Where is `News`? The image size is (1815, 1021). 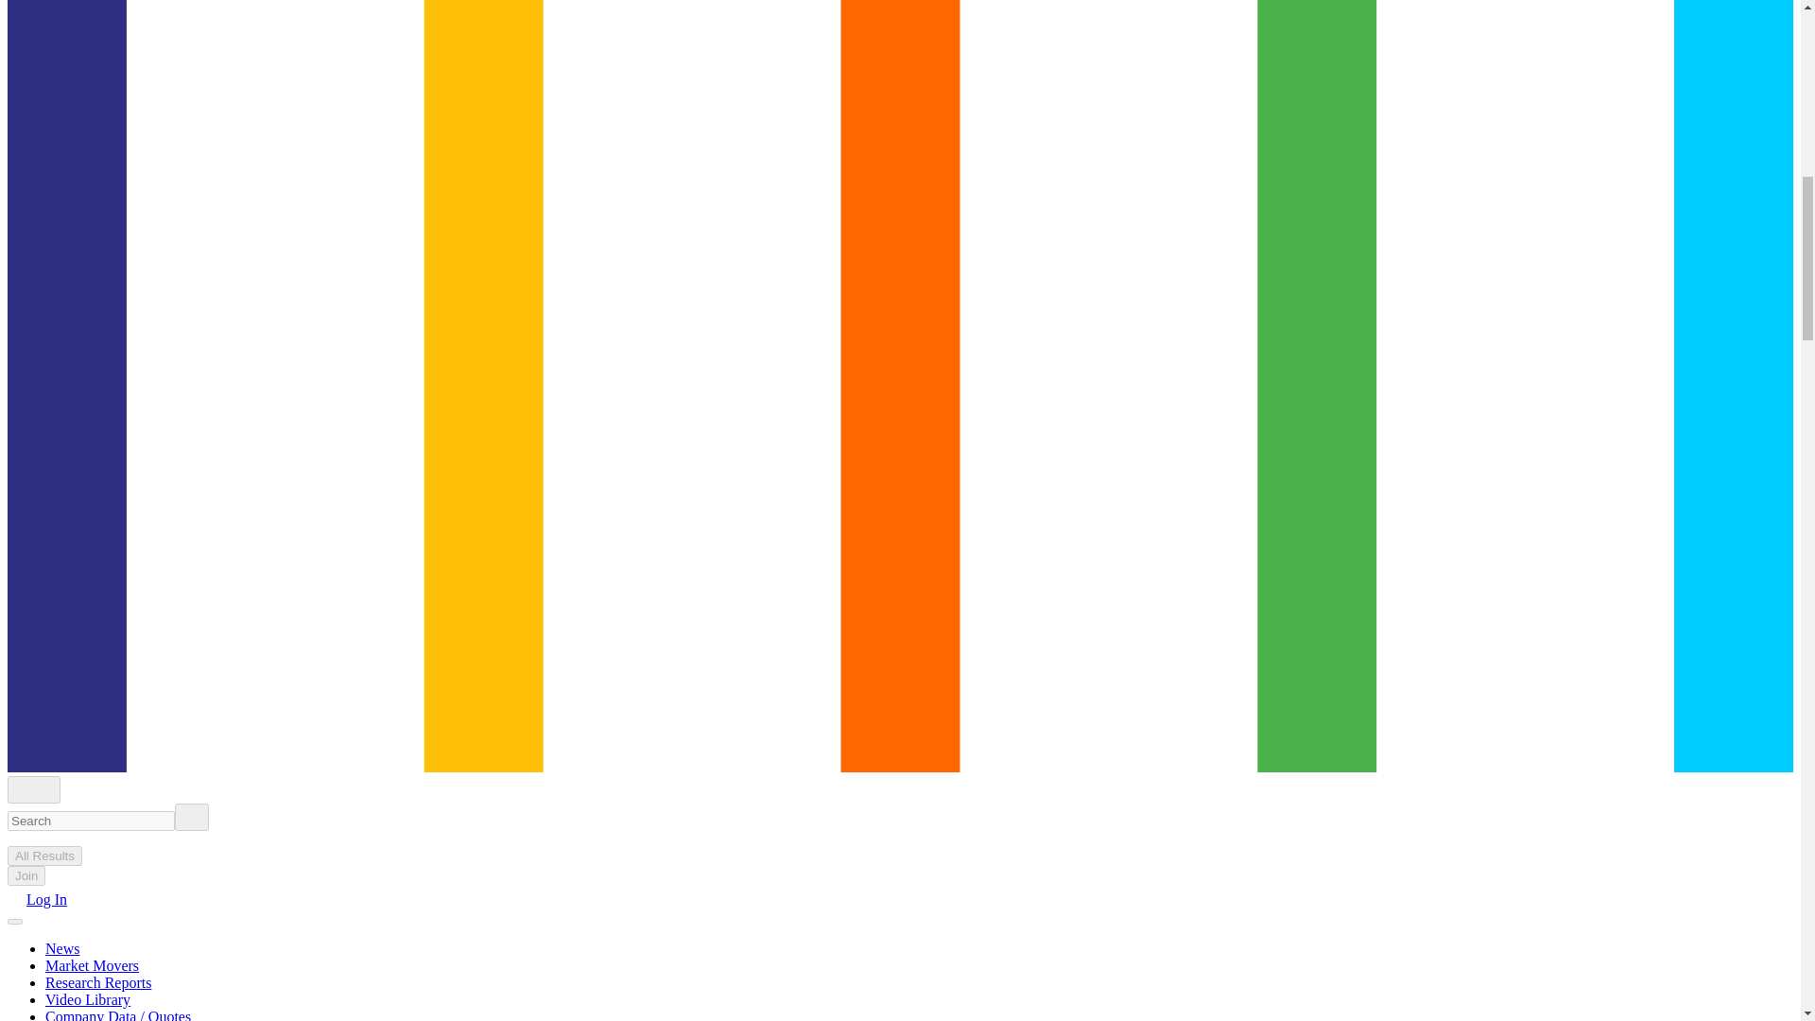
News is located at coordinates (62, 947).